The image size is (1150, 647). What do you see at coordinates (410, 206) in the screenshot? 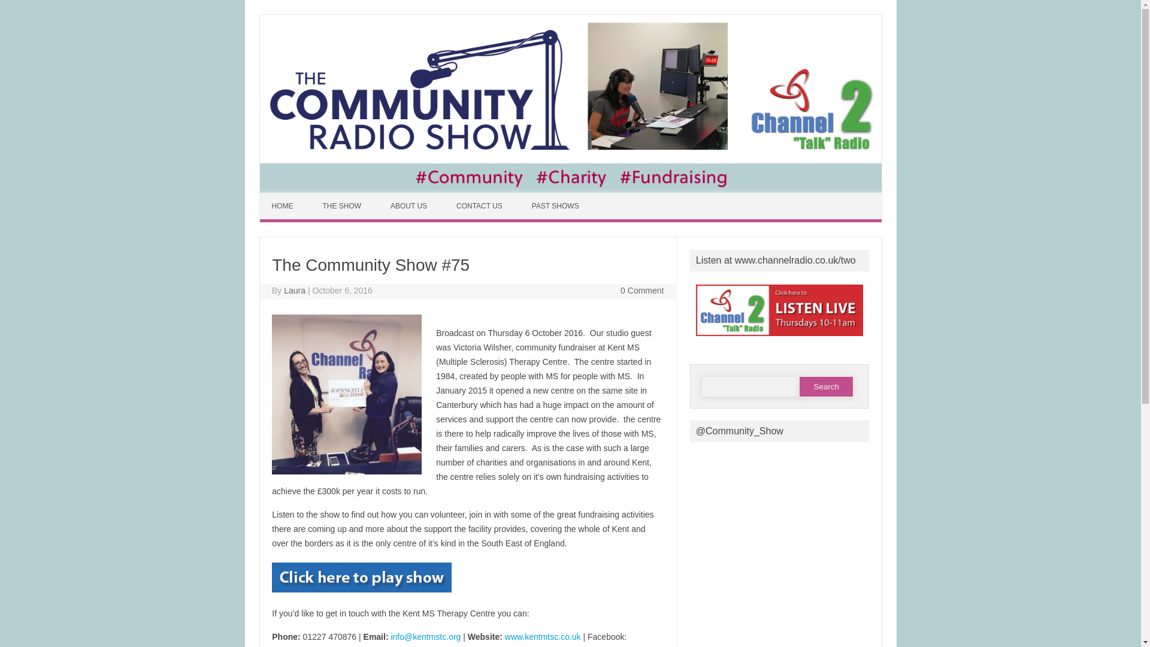
I see `ABOUT US` at bounding box center [410, 206].